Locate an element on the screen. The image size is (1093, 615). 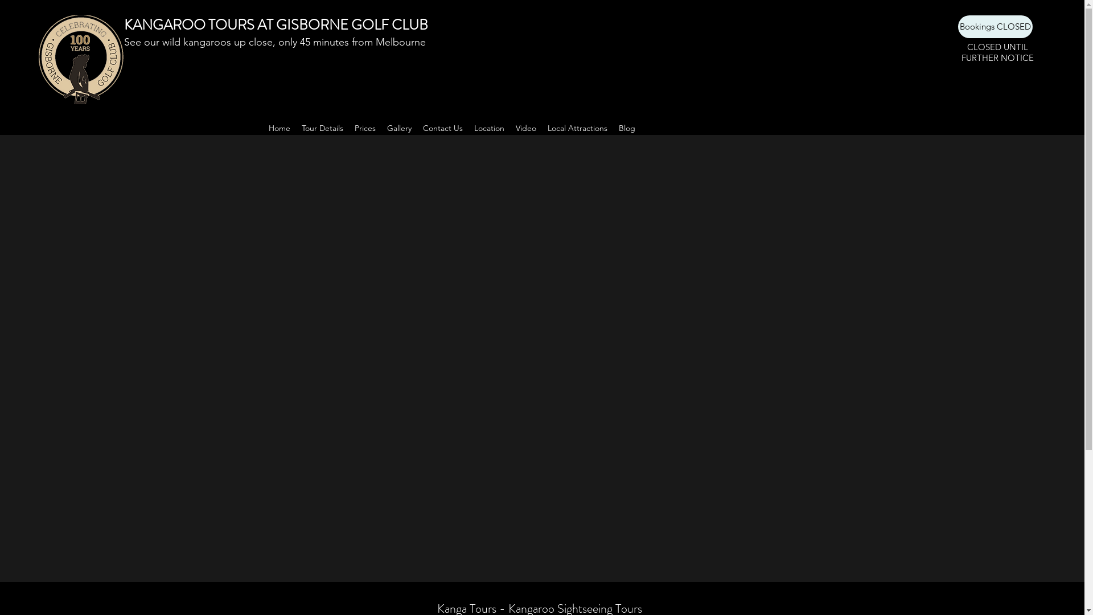
Blog is located at coordinates (626, 128).